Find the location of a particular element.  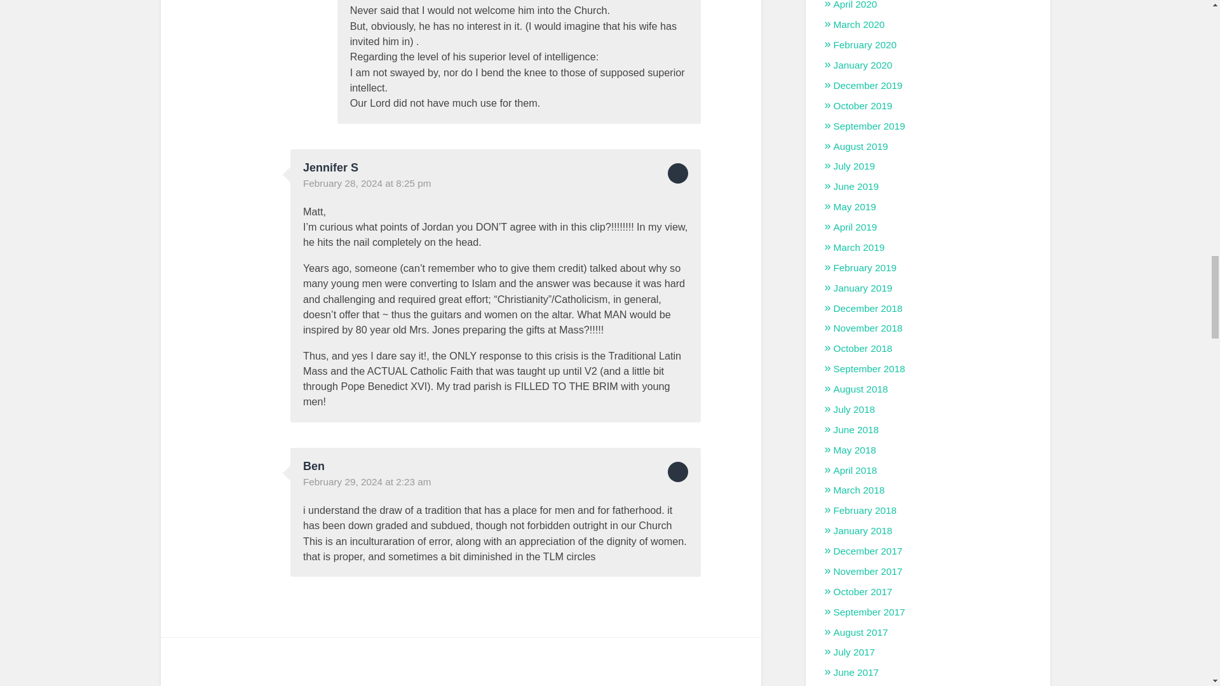

February 28, 2024 at 8:25 pm is located at coordinates (367, 183).